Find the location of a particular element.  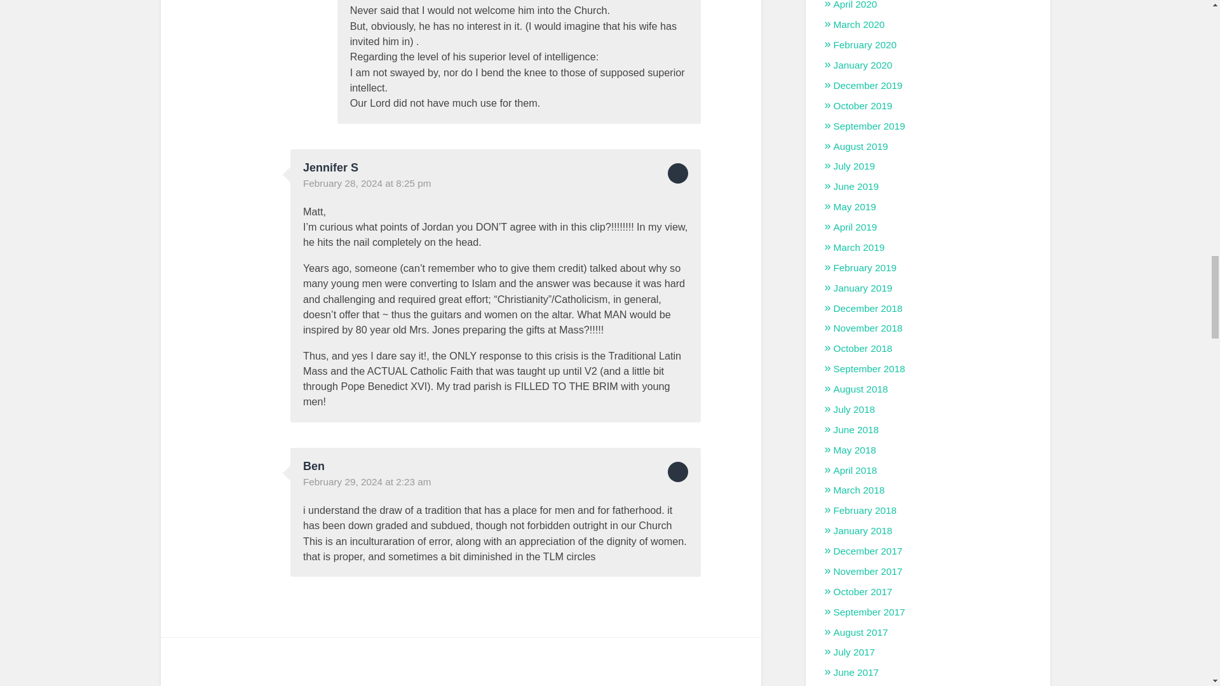

February 28, 2024 at 8:25 pm is located at coordinates (367, 183).